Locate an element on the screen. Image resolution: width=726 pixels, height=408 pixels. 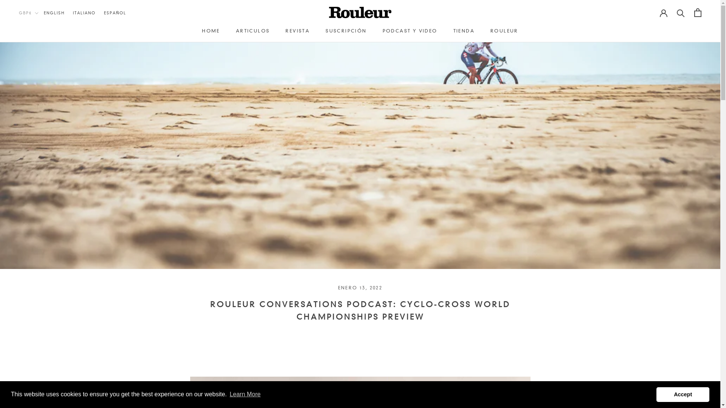
ITALIANO is located at coordinates (88, 13).